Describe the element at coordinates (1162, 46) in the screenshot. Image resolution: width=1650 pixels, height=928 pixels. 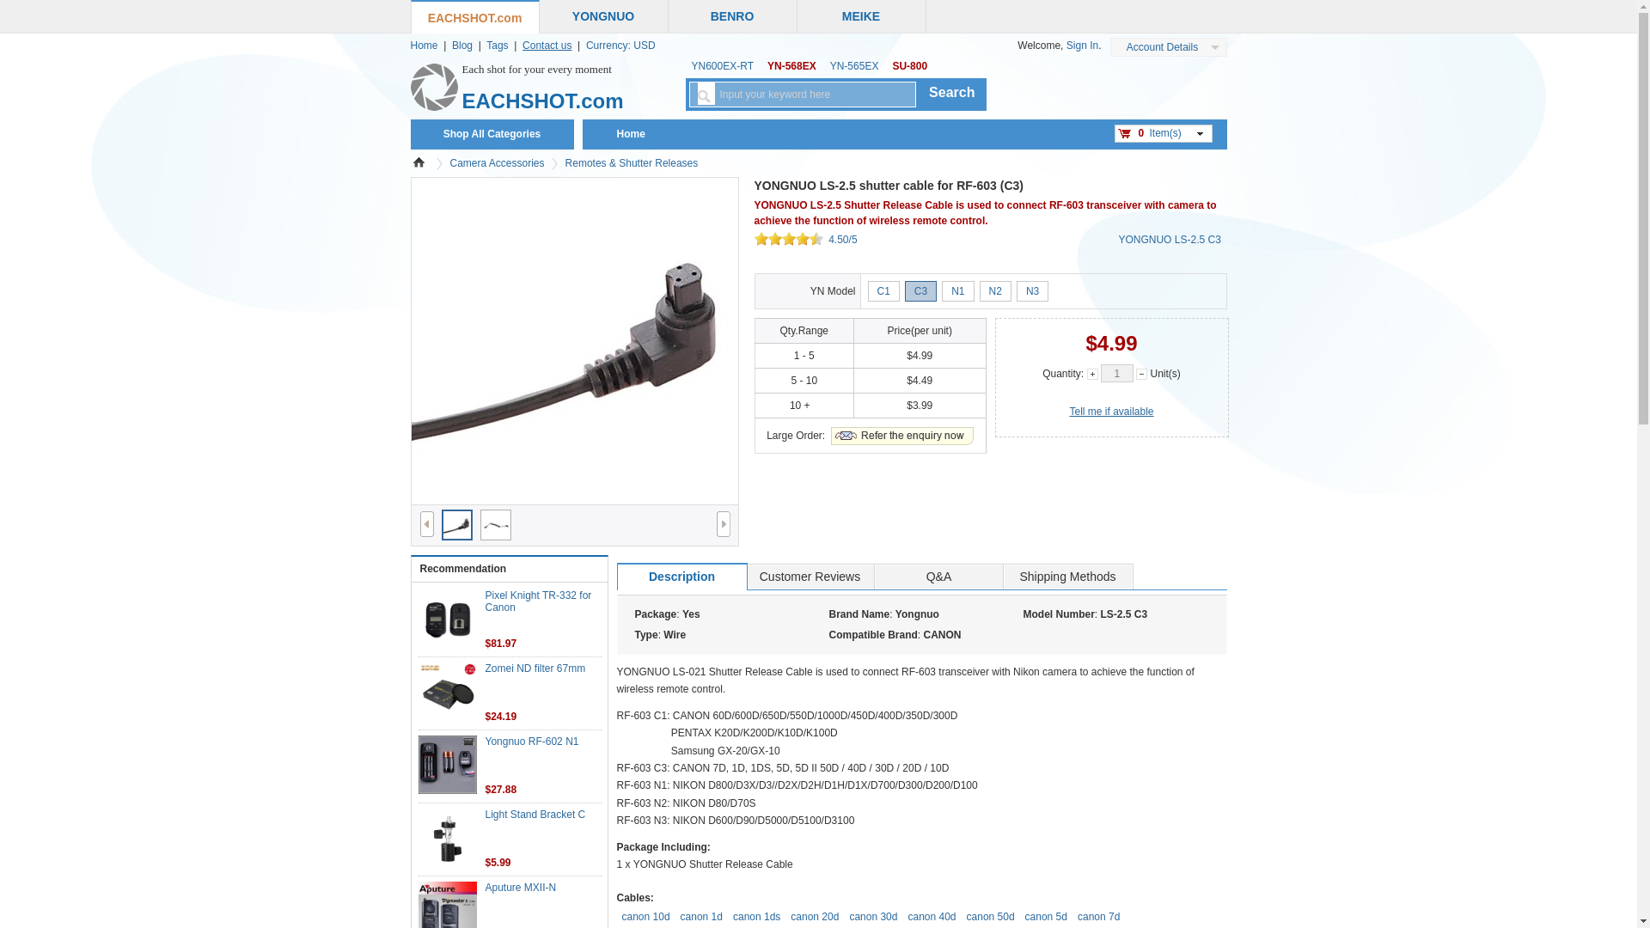
I see `Account Details` at that location.